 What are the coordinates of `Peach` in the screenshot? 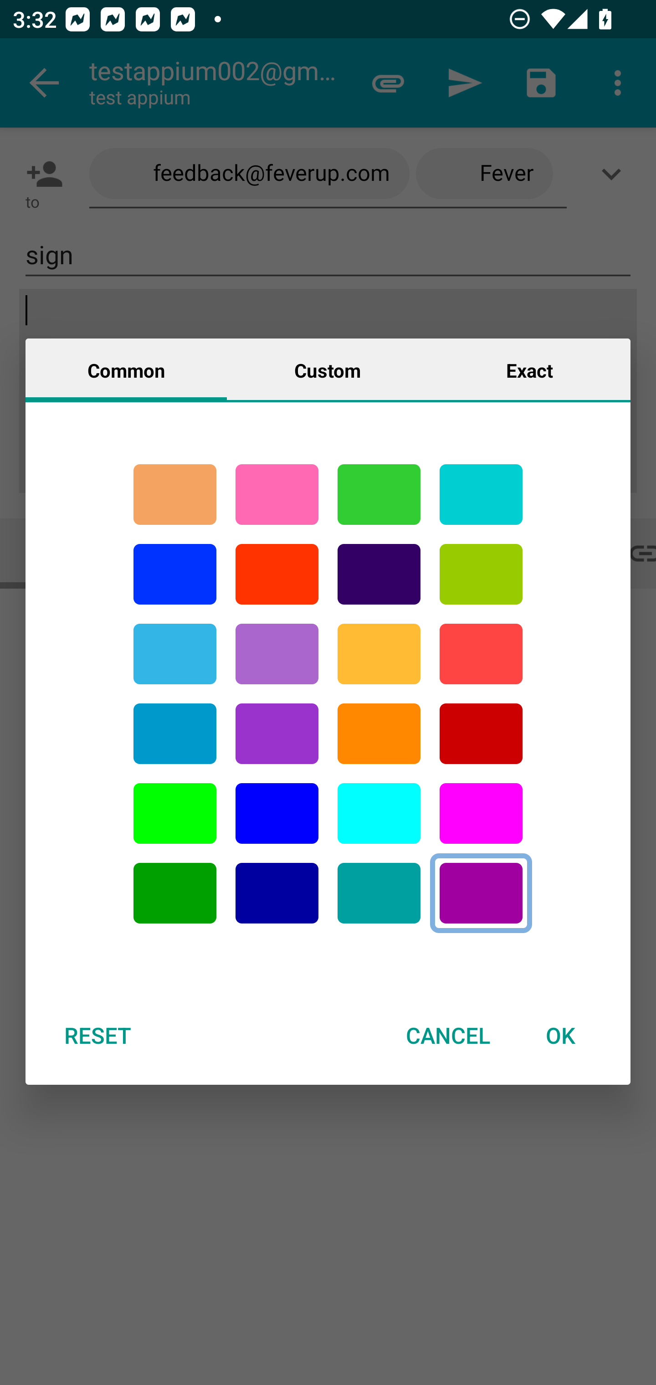 It's located at (175, 494).